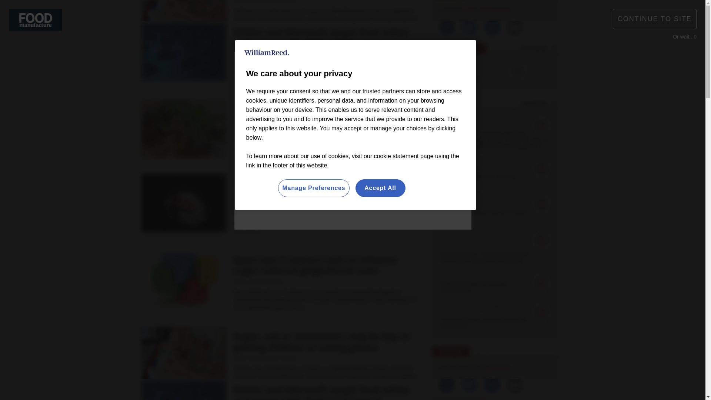 The height and width of the screenshot is (400, 711). Describe the element at coordinates (542, 10) in the screenshot. I see `REGISTER` at that location.